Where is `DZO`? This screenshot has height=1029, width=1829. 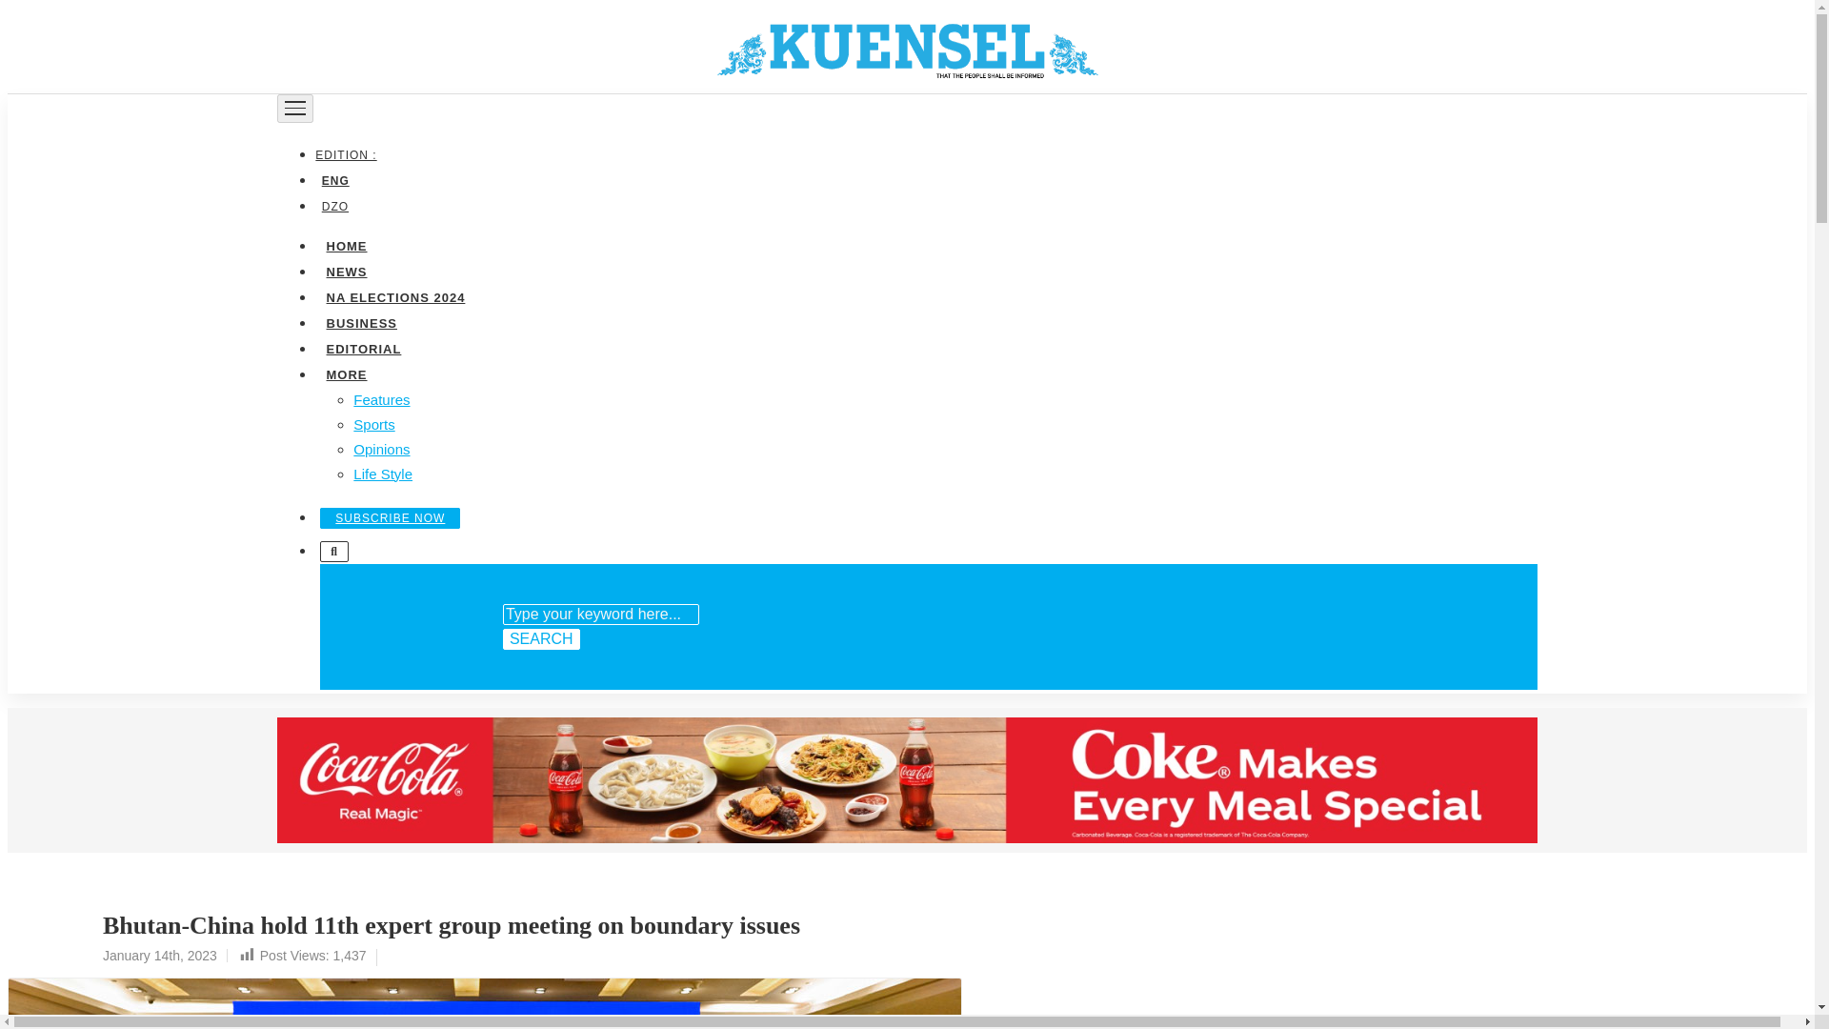 DZO is located at coordinates (334, 206).